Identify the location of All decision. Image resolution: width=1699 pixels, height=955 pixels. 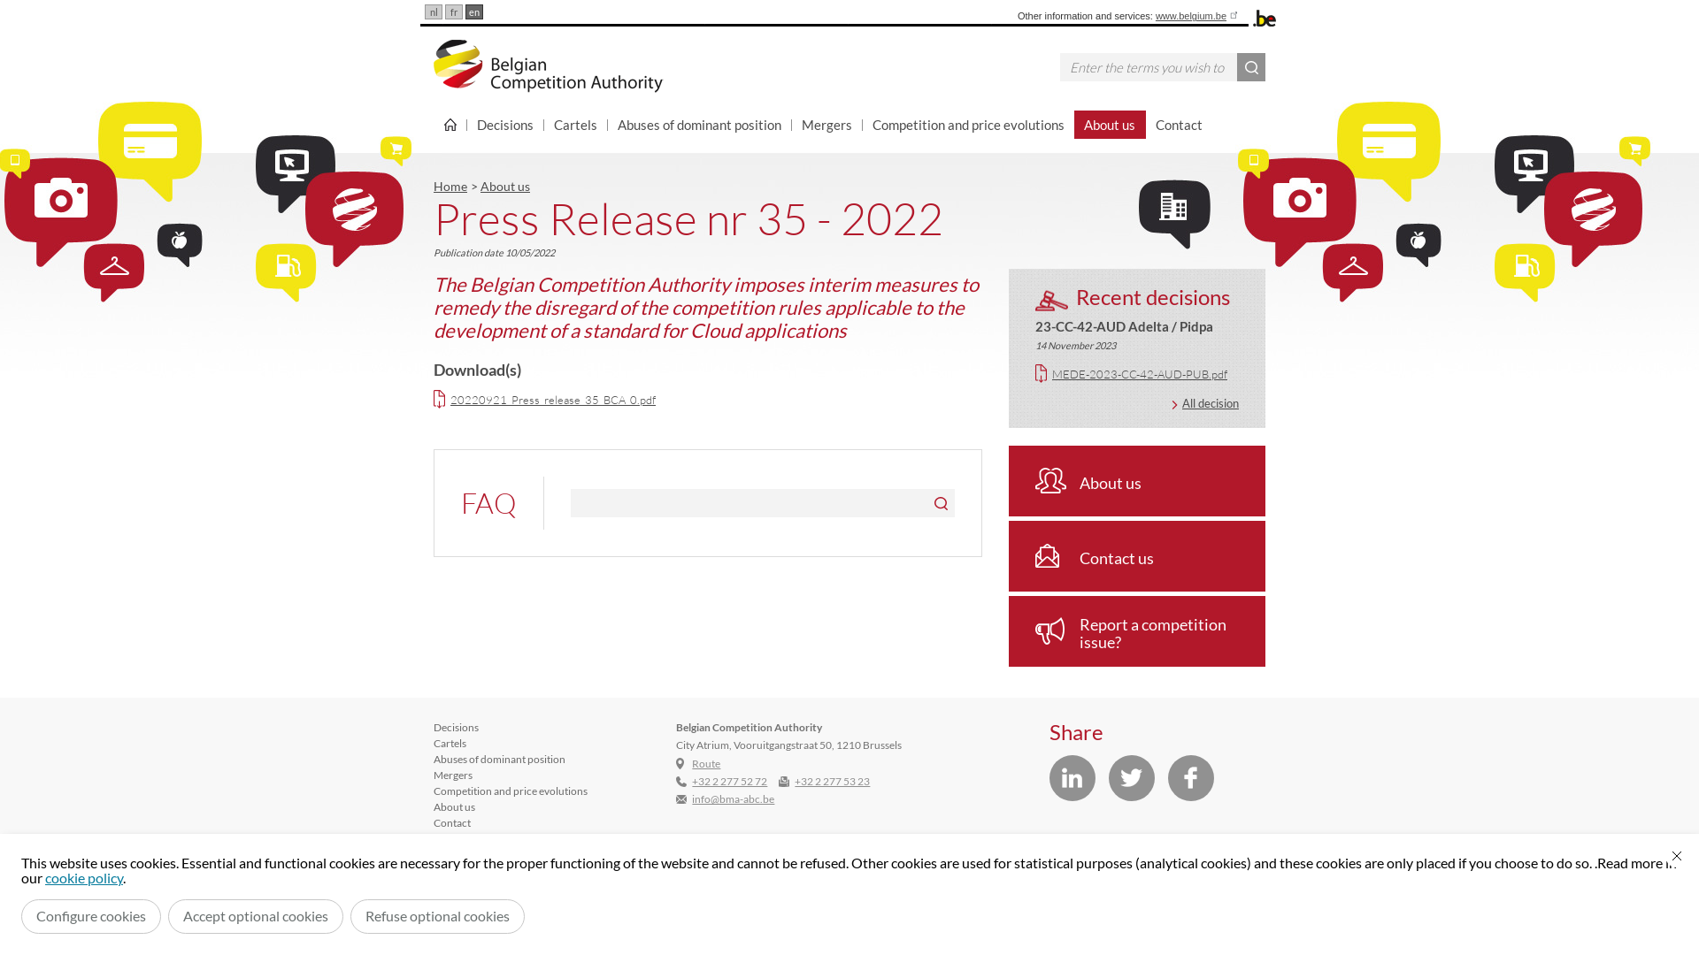
(1205, 403).